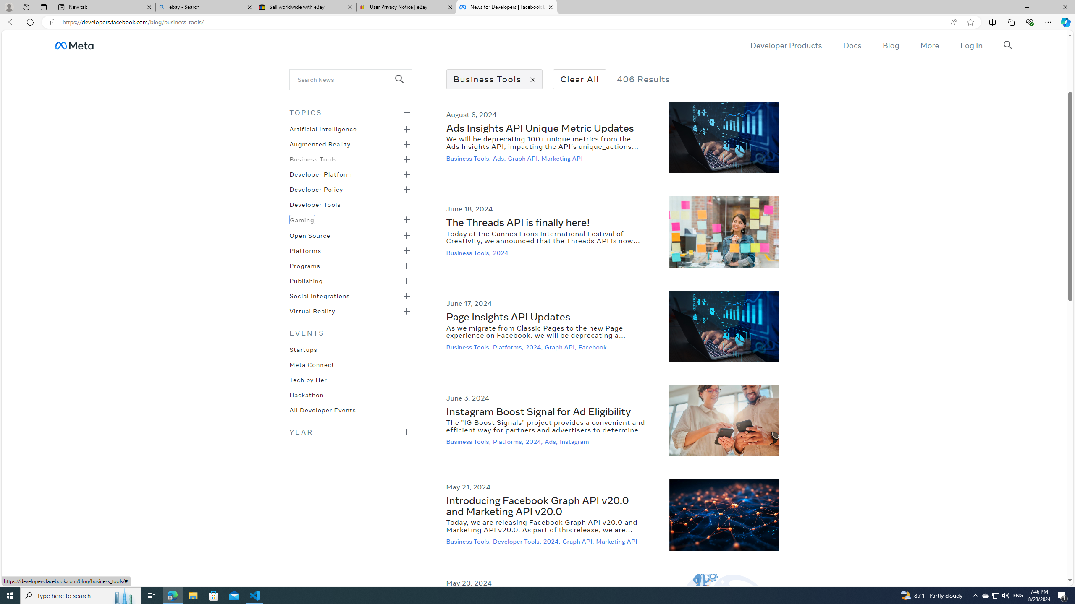 This screenshot has height=604, width=1075. I want to click on Docs, so click(852, 45).